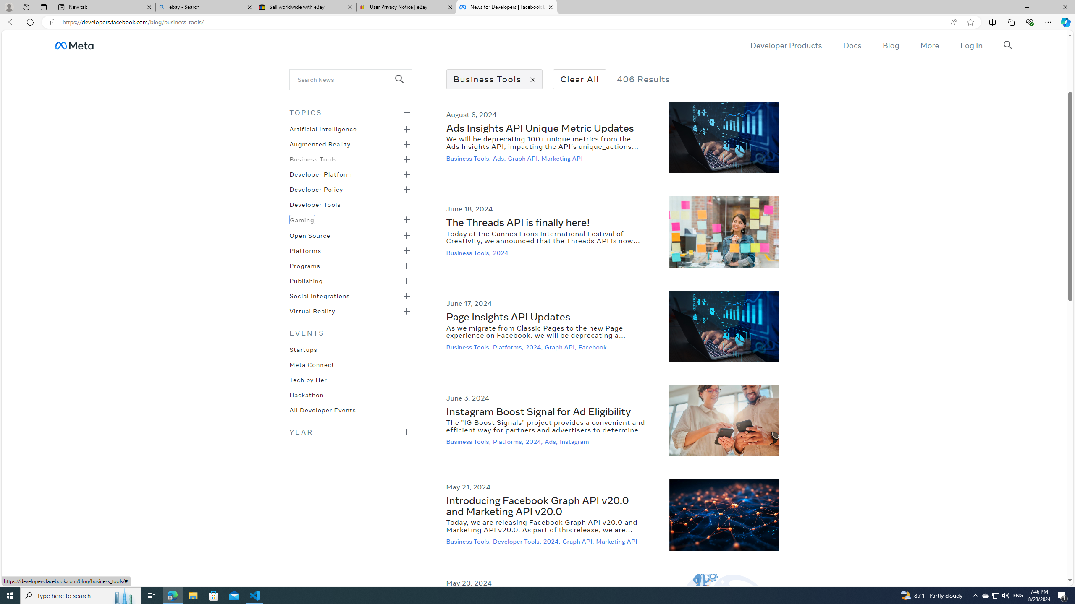 This screenshot has height=604, width=1075. I want to click on Docs, so click(852, 45).